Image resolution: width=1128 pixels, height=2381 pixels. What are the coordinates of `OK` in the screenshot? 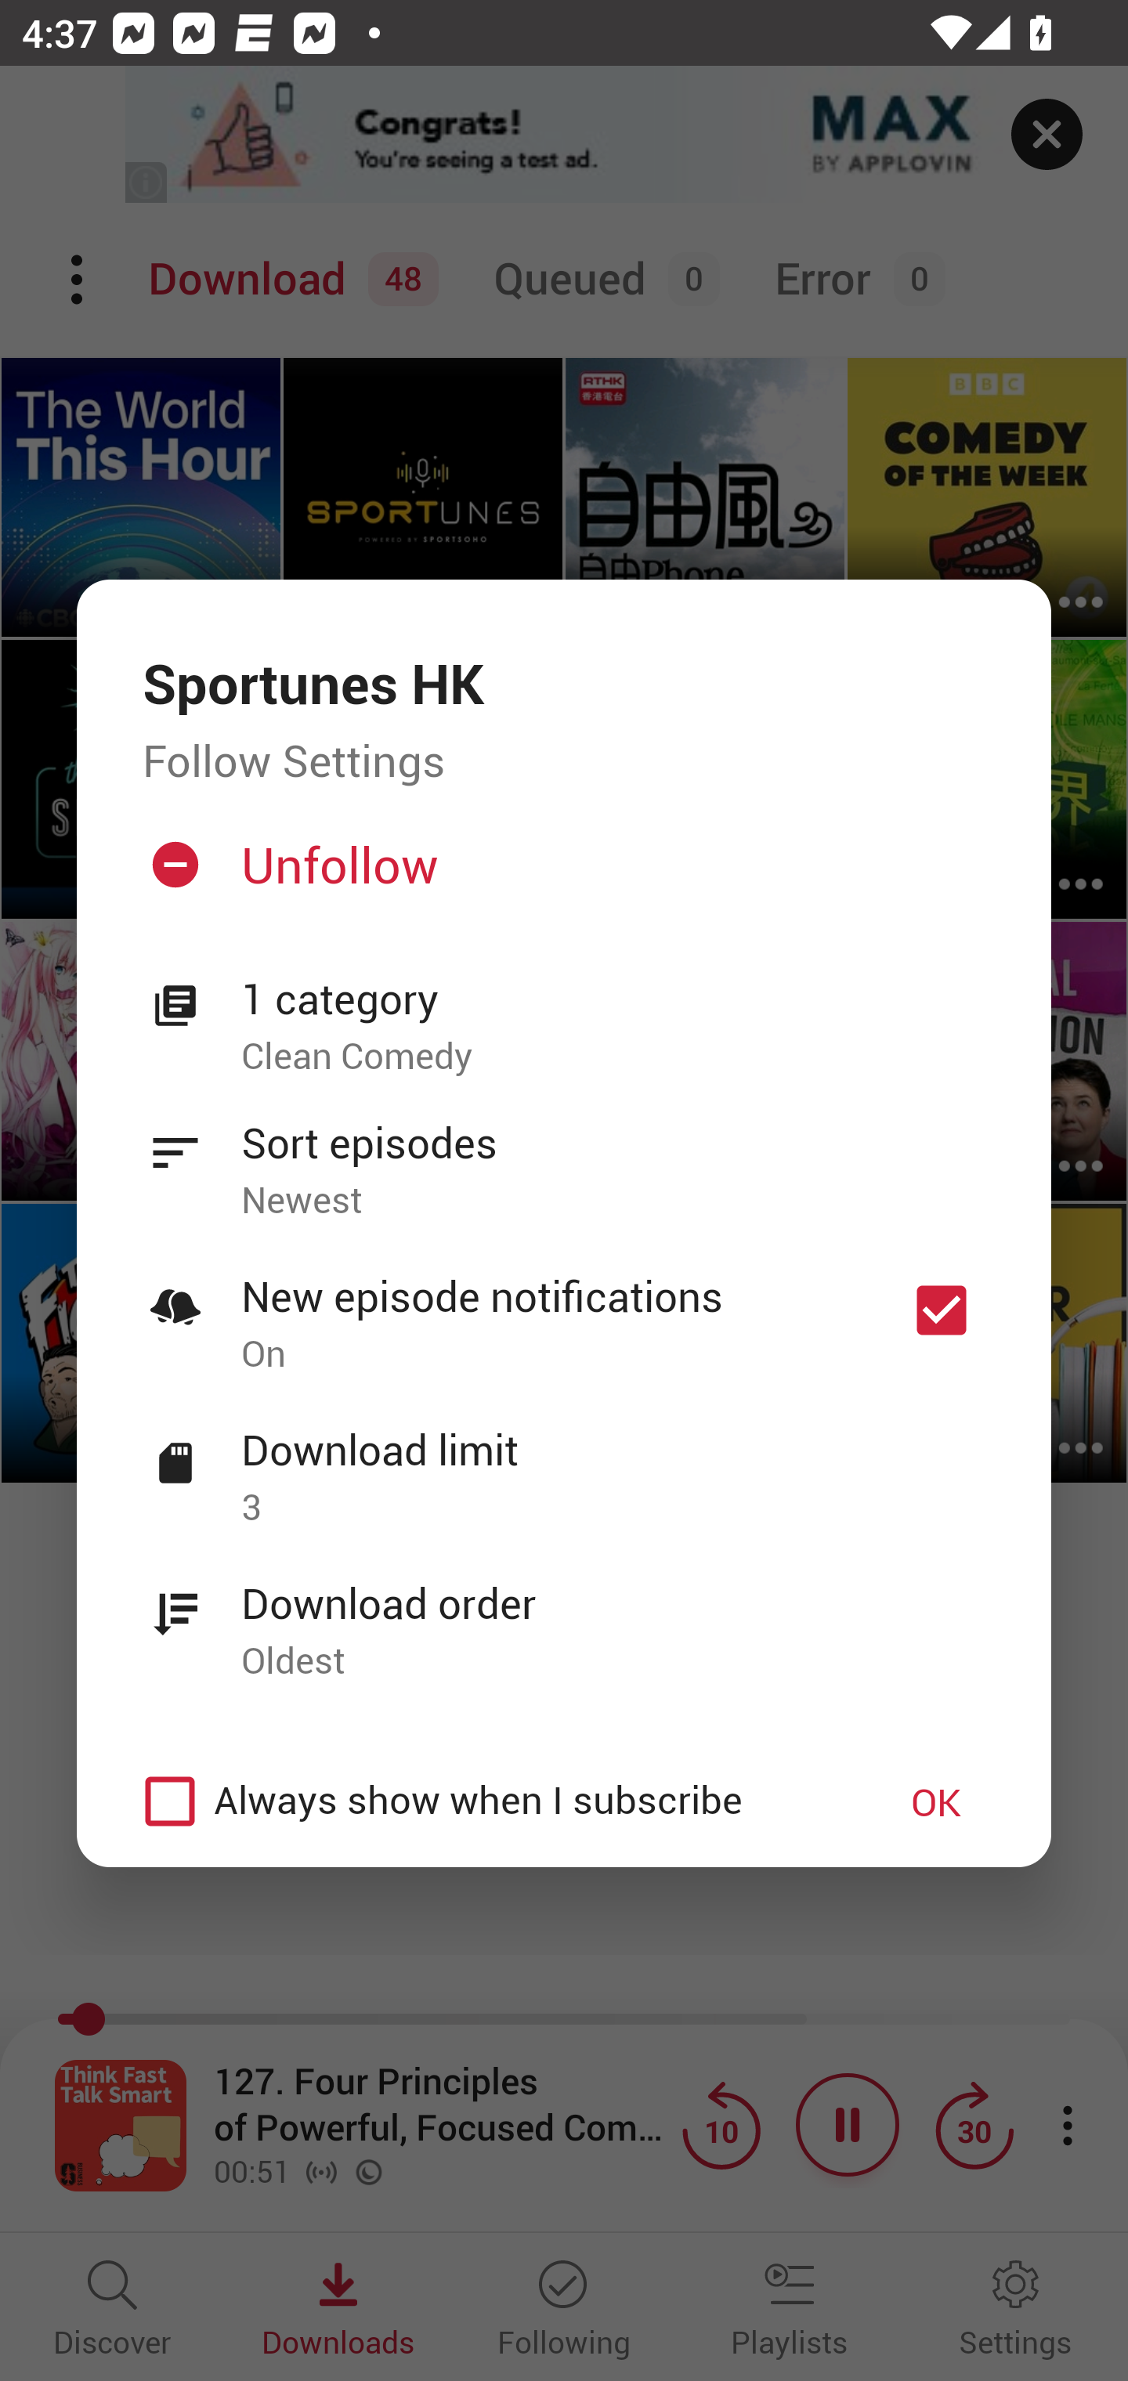 It's located at (936, 1801).